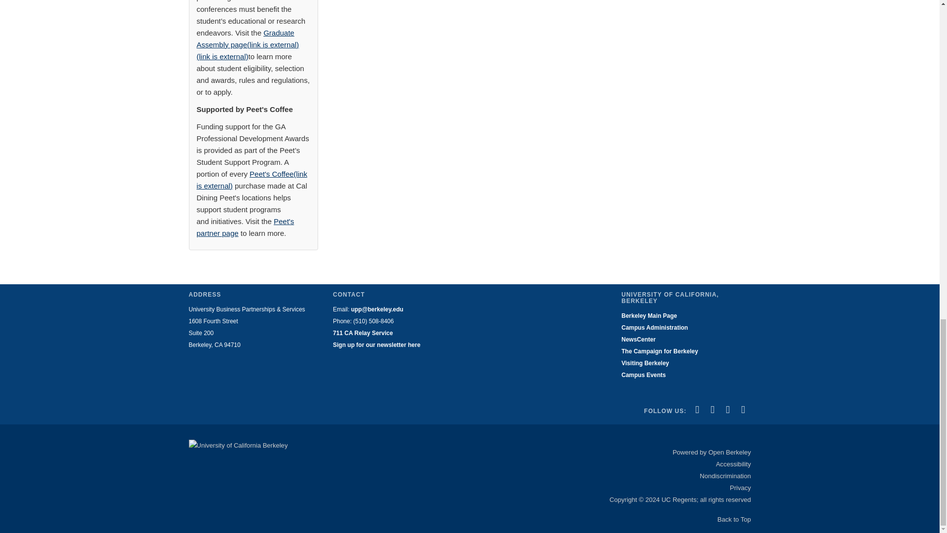 The height and width of the screenshot is (533, 947). Describe the element at coordinates (697, 409) in the screenshot. I see `Facebook` at that location.